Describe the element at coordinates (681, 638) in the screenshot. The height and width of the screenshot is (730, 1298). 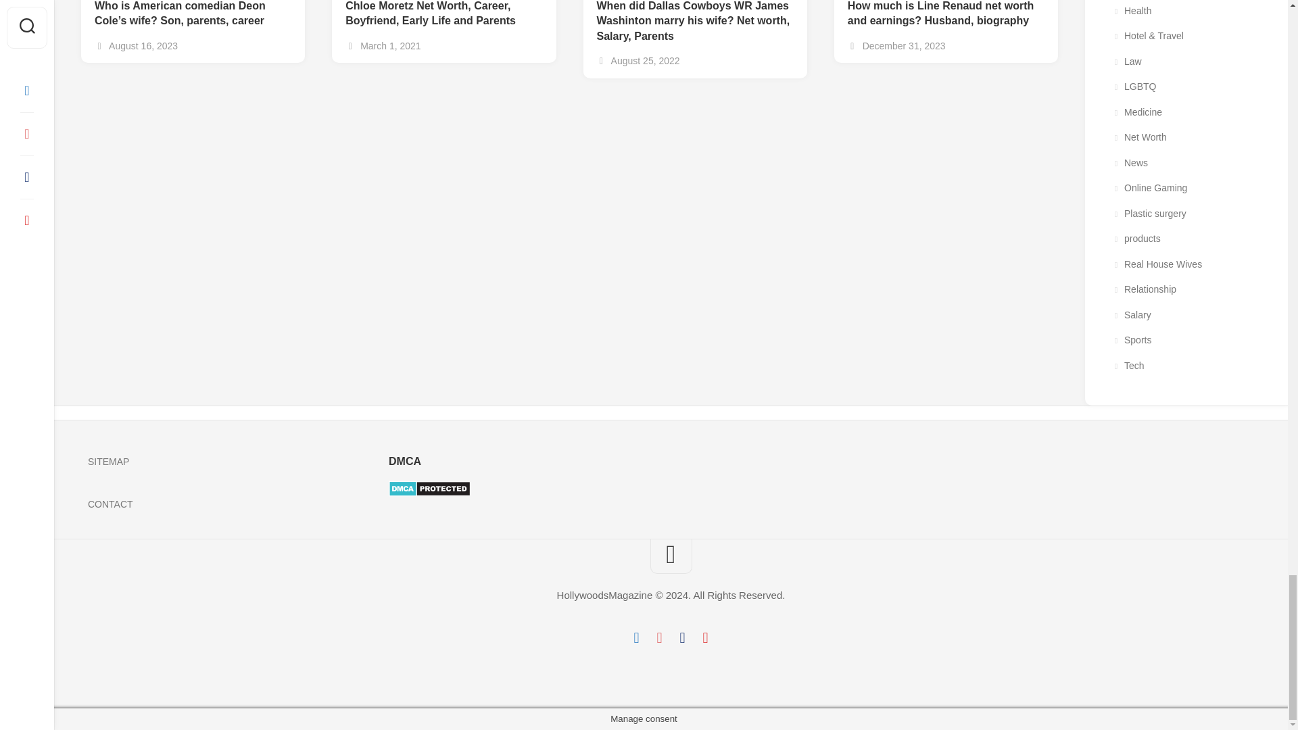
I see `Tumblr` at that location.